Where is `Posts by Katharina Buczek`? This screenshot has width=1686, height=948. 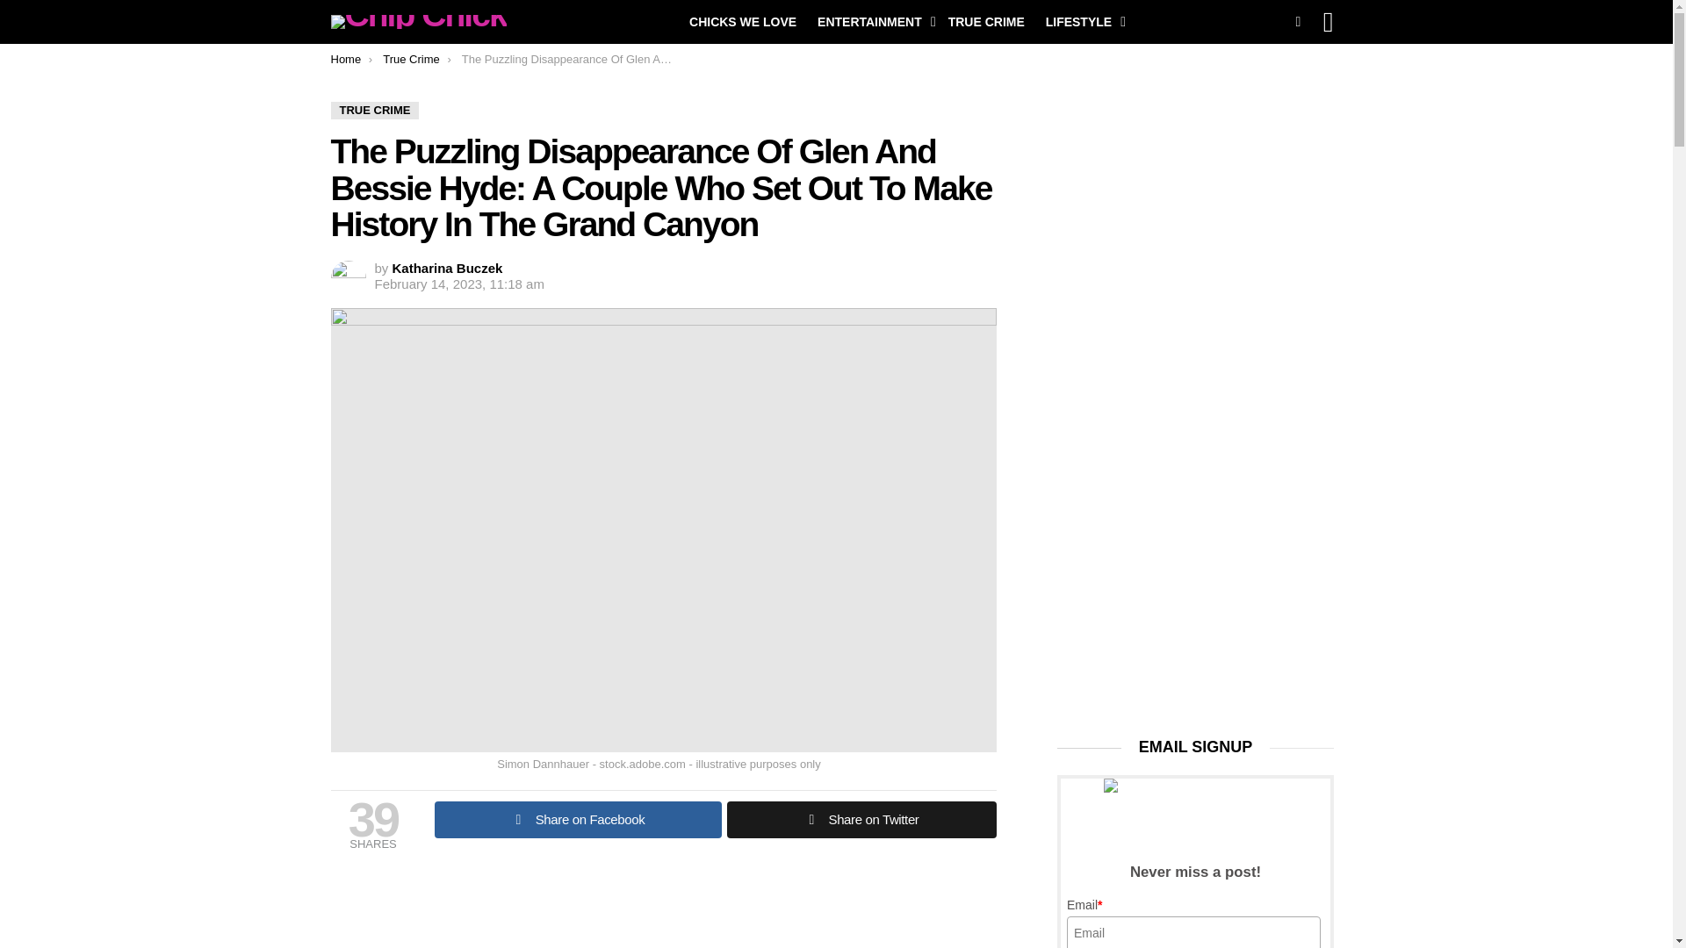
Posts by Katharina Buczek is located at coordinates (448, 269).